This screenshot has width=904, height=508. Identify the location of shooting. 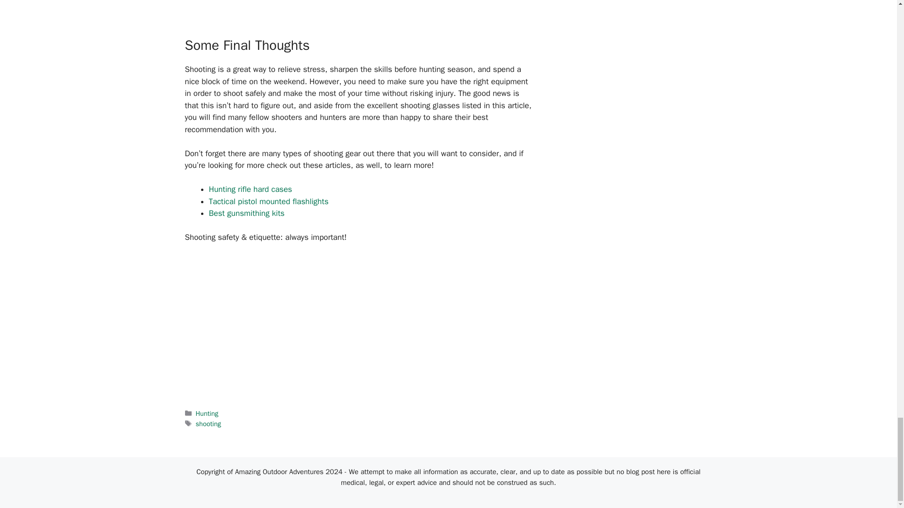
(209, 424).